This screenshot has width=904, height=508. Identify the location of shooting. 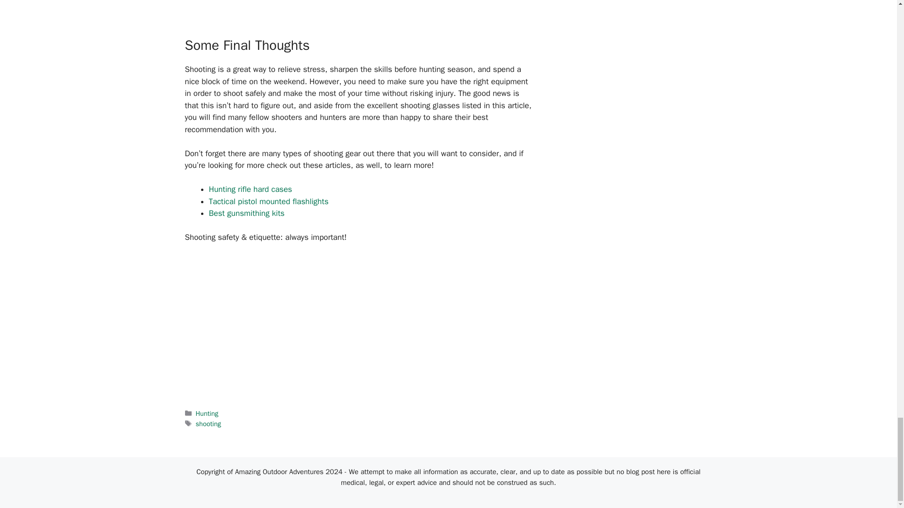
(209, 424).